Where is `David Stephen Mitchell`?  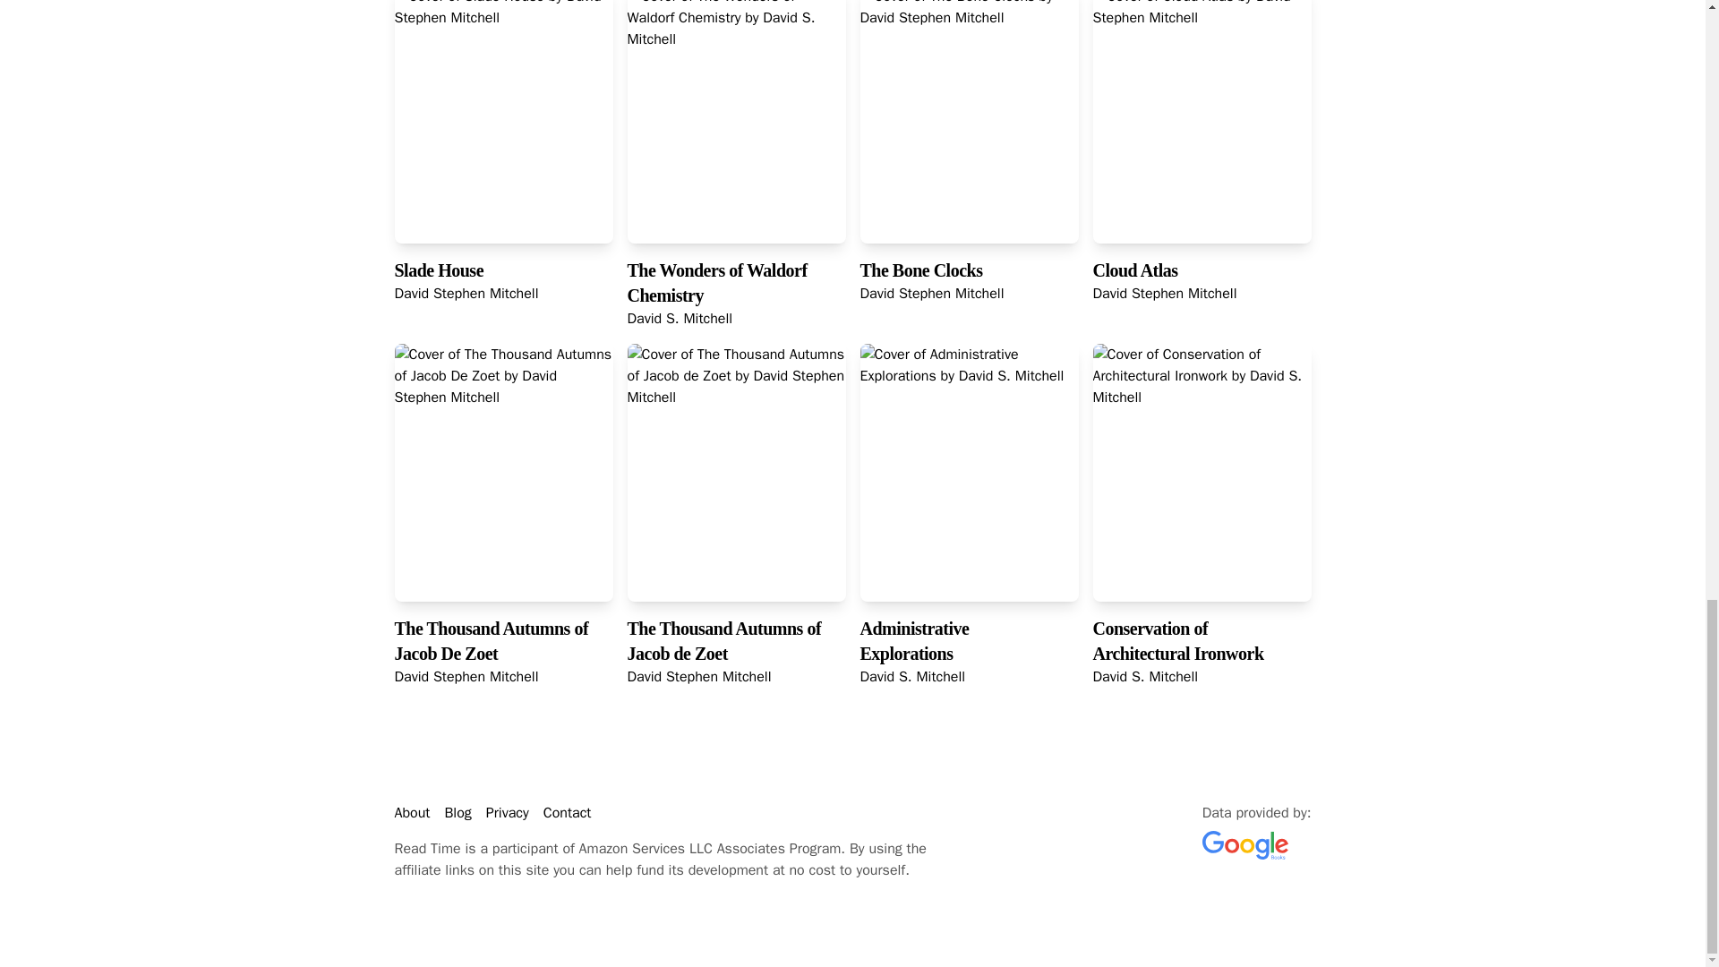 David Stephen Mitchell is located at coordinates (931, 294).